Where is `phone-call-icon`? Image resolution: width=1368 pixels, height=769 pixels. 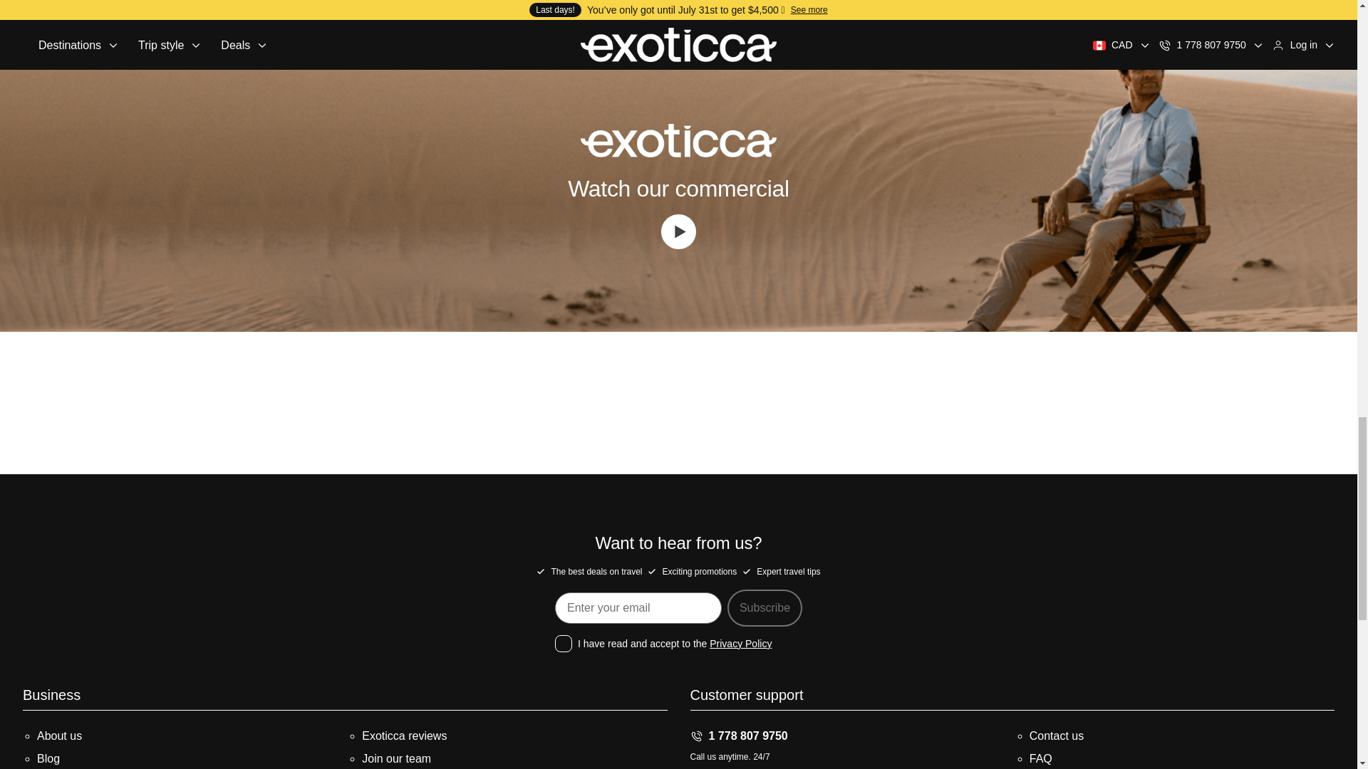 phone-call-icon is located at coordinates (695, 736).